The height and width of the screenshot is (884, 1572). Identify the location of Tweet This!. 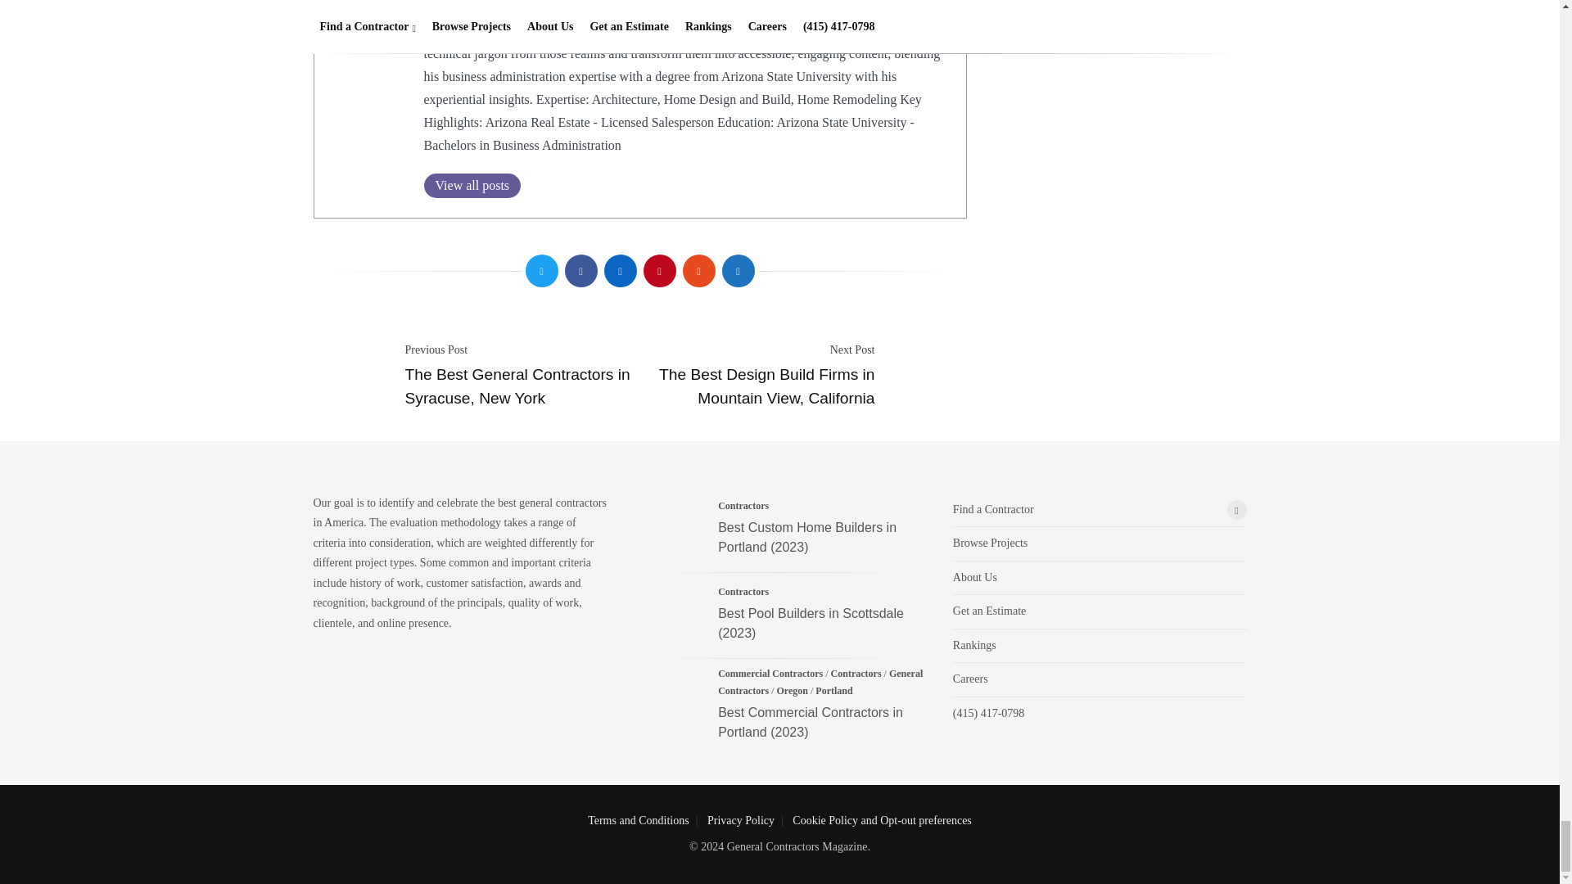
(541, 271).